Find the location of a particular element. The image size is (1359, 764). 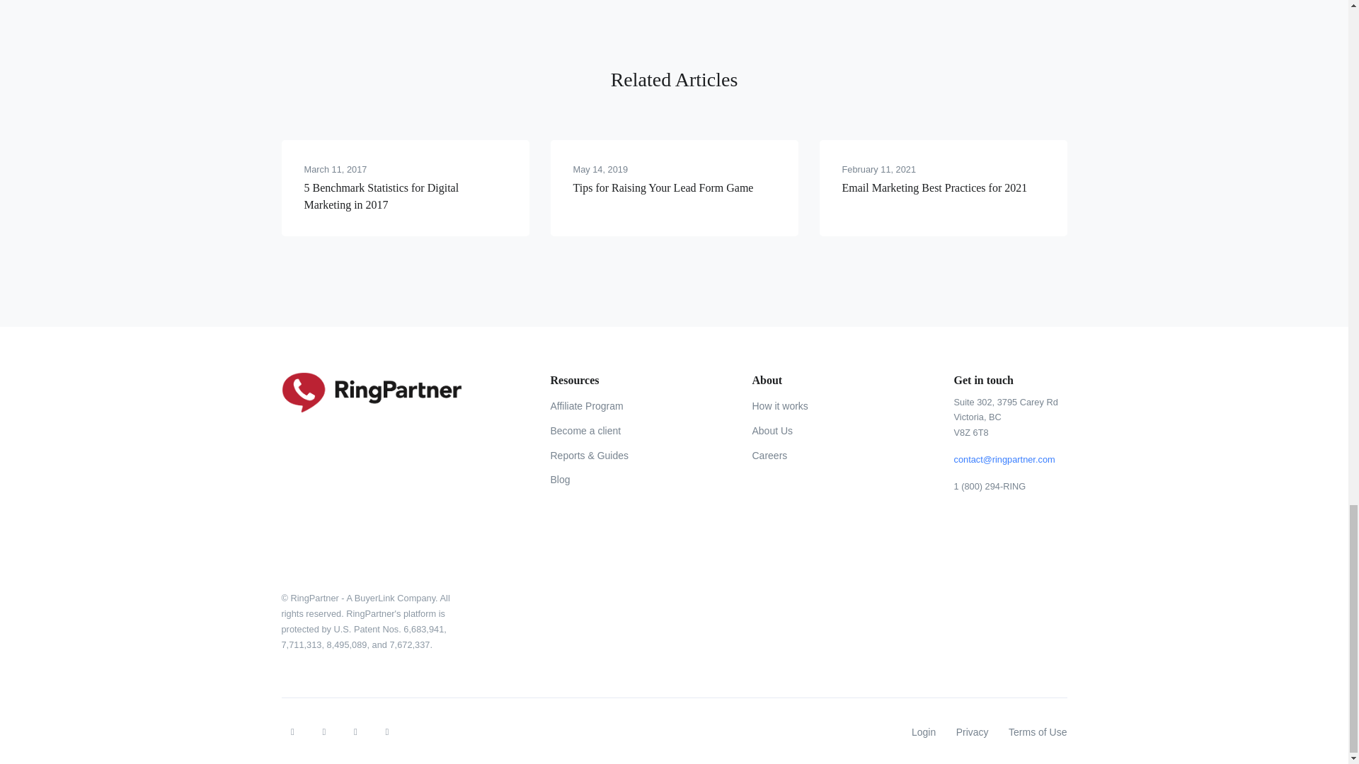

Facebook is located at coordinates (293, 731).